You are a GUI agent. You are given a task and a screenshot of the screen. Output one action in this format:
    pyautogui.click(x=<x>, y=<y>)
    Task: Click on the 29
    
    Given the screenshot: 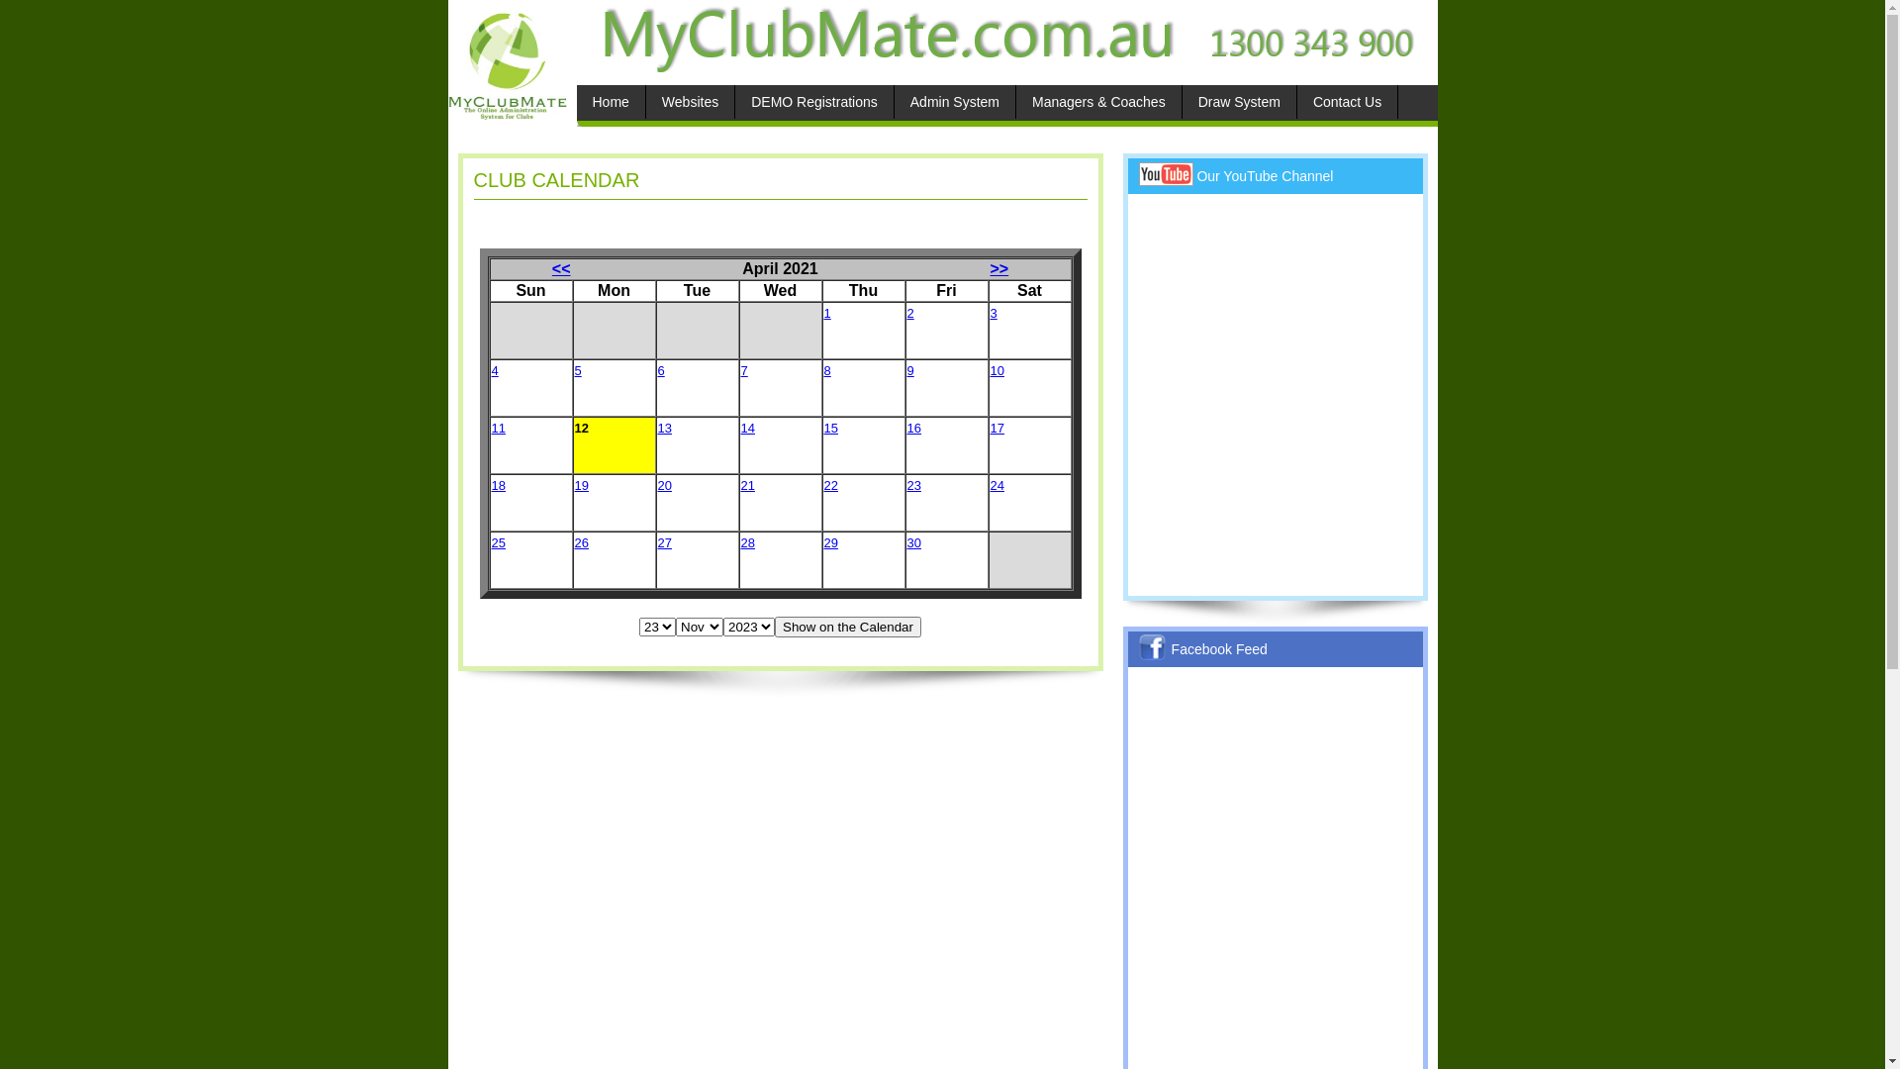 What is the action you would take?
    pyautogui.click(x=830, y=542)
    